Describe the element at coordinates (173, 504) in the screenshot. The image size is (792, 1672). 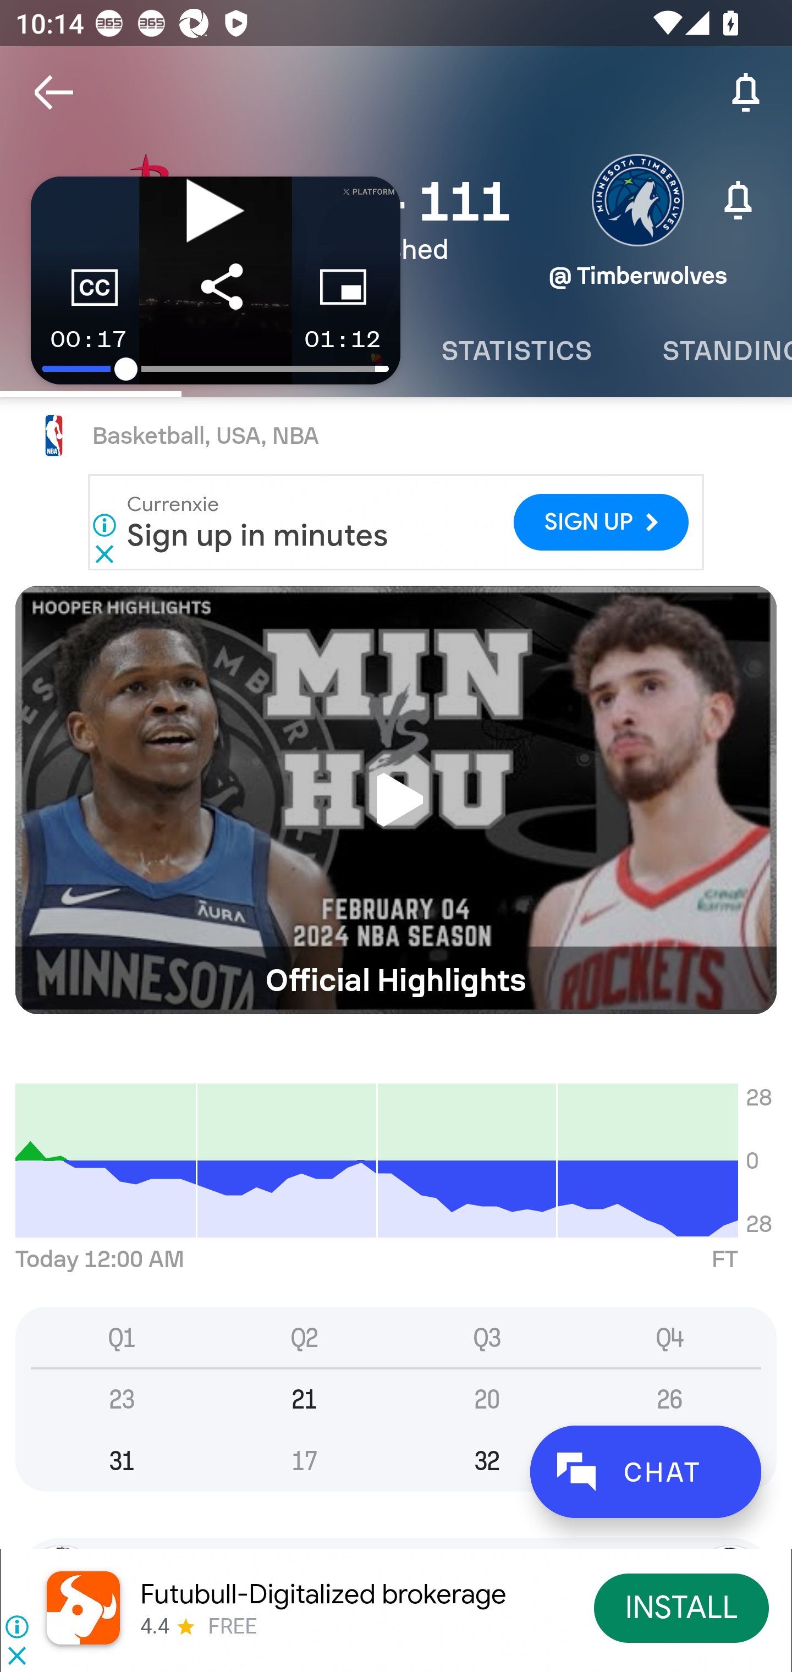
I see `Currenxie` at that location.